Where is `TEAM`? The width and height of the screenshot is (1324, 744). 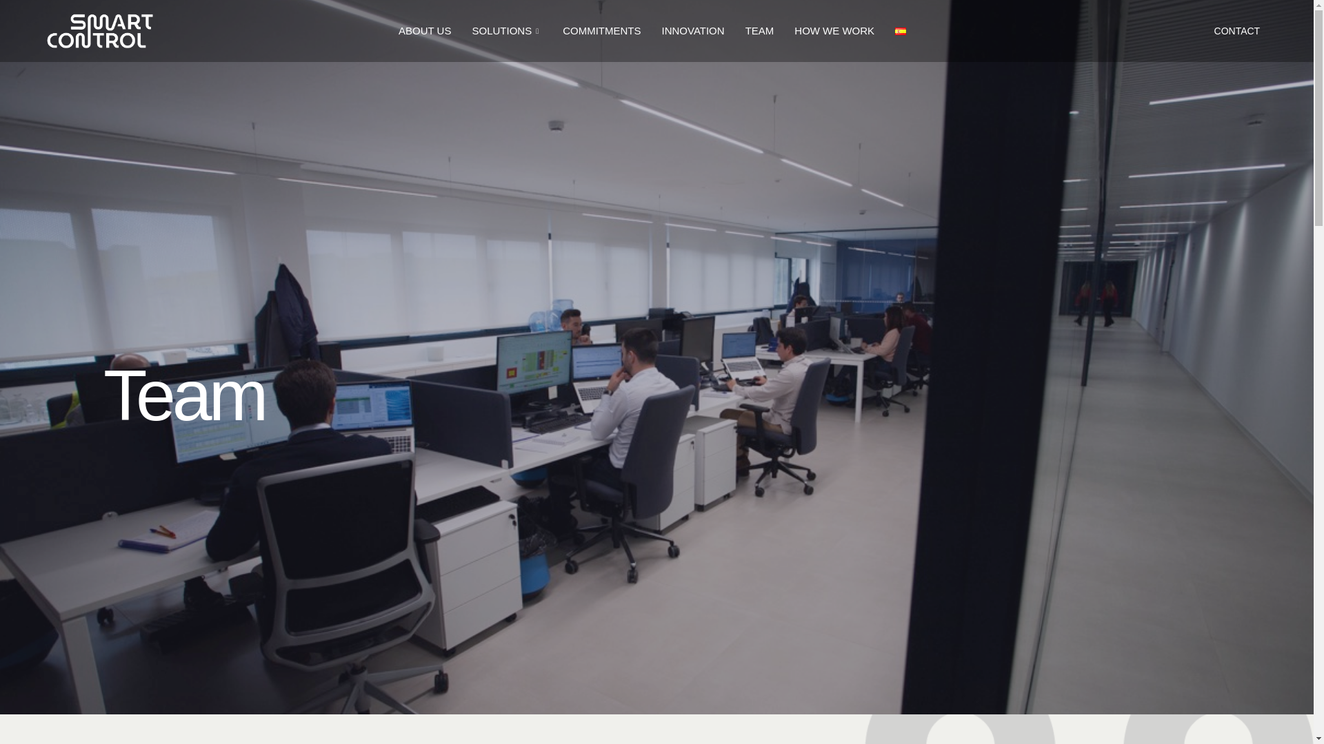
TEAM is located at coordinates (760, 30).